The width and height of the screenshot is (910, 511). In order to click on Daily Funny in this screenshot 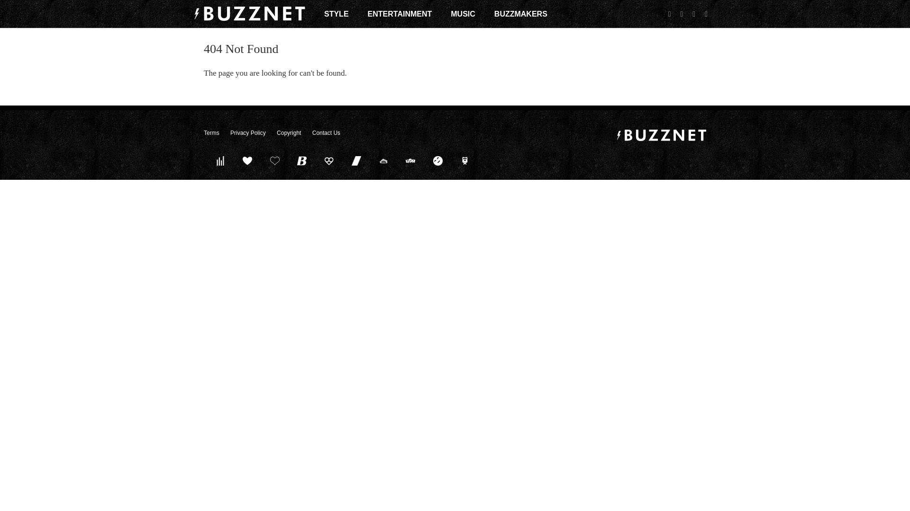, I will do `click(437, 160)`.